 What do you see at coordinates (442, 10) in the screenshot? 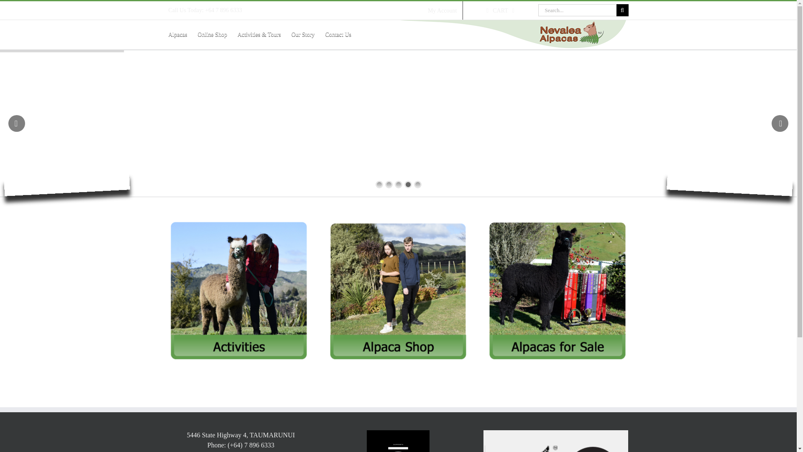
I see `My Account` at bounding box center [442, 10].